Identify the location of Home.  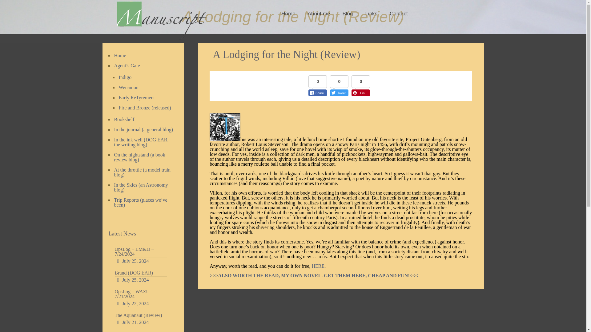
(144, 56).